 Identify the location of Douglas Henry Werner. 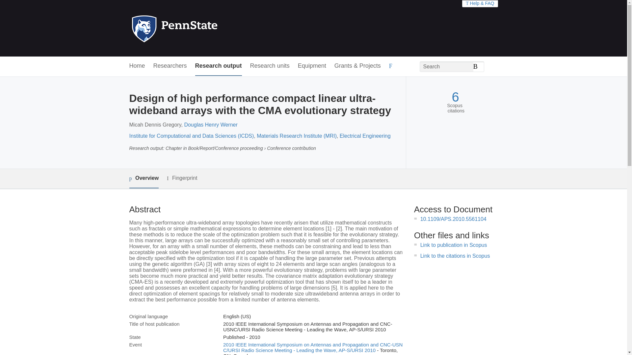
(211, 125).